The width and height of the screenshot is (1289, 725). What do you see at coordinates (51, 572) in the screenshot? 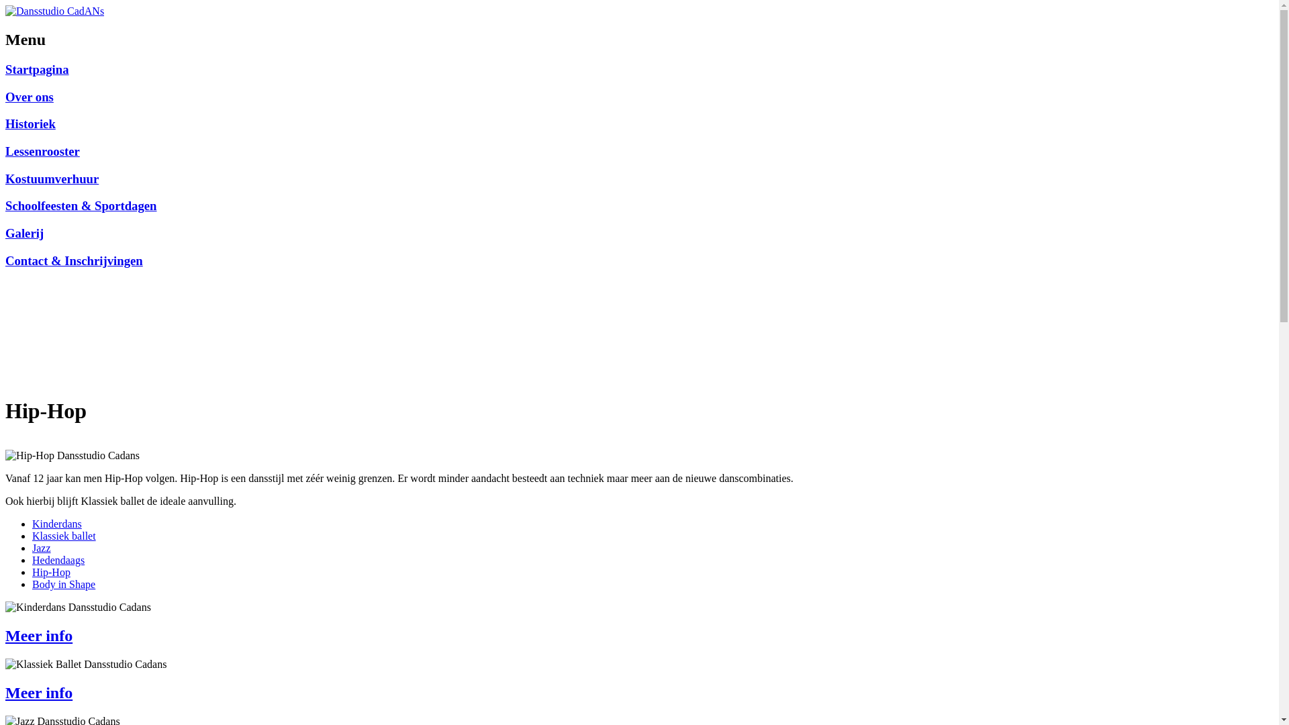
I see `Hip-Hop` at bounding box center [51, 572].